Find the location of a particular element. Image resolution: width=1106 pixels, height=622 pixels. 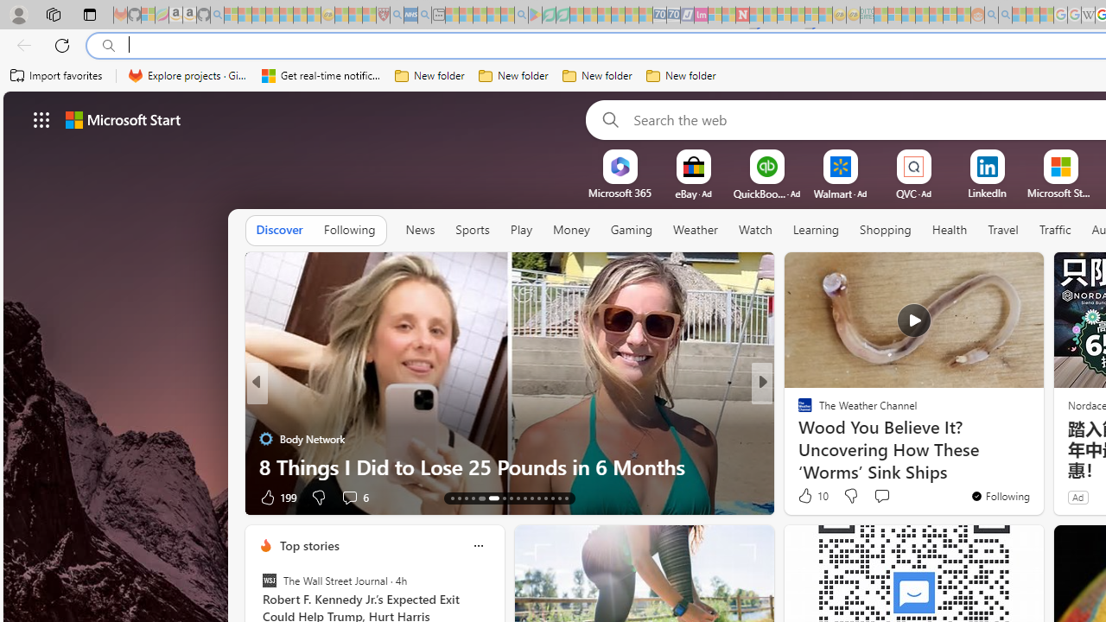

AutomationID: tab-21 is located at coordinates (518, 498).